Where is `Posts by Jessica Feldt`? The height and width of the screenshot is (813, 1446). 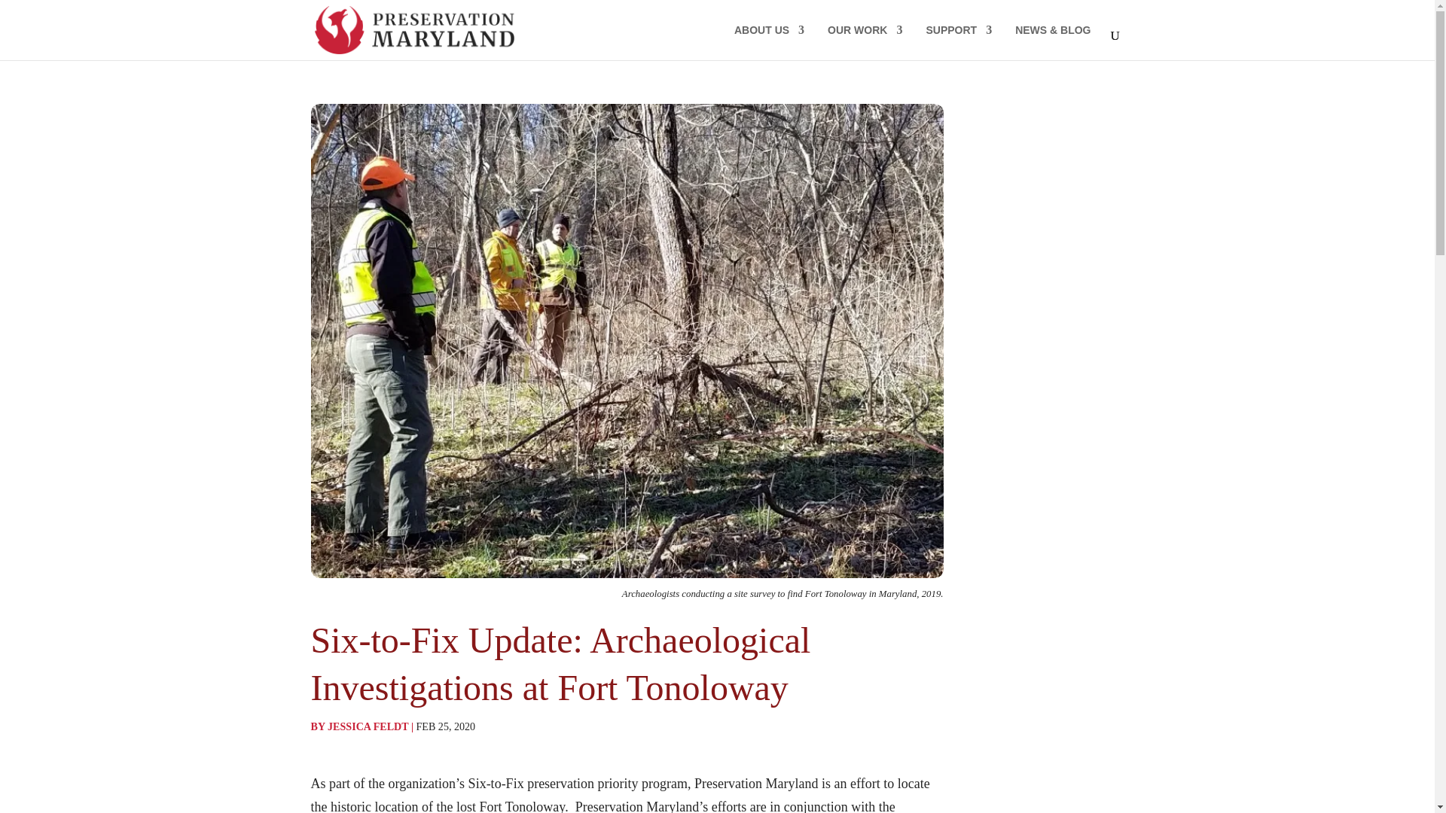 Posts by Jessica Feldt is located at coordinates (368, 726).